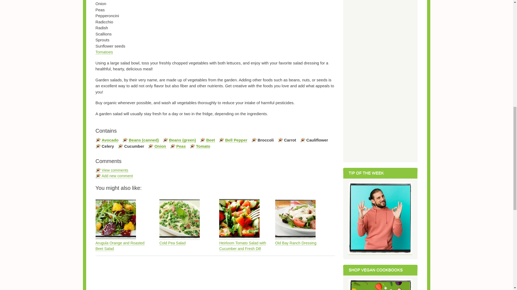 The image size is (517, 290). What do you see at coordinates (236, 140) in the screenshot?
I see `Bell Pepper` at bounding box center [236, 140].